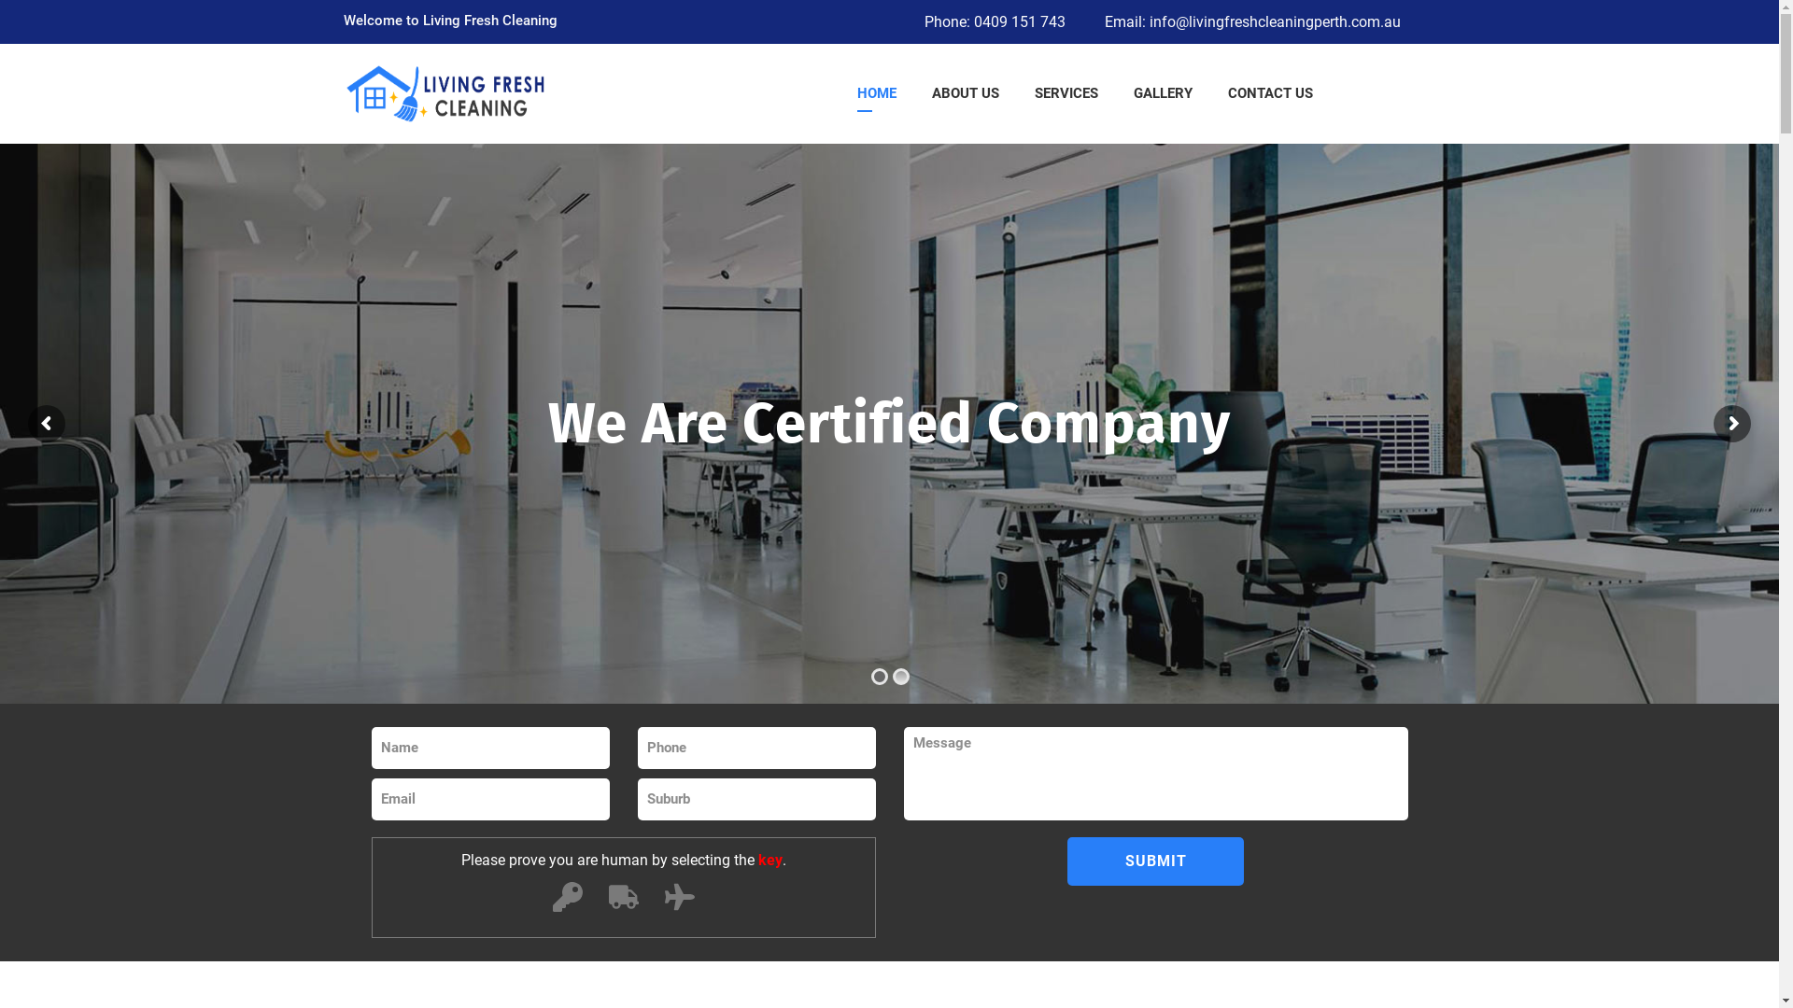  Describe the element at coordinates (1164, 93) in the screenshot. I see `GALLERY` at that location.